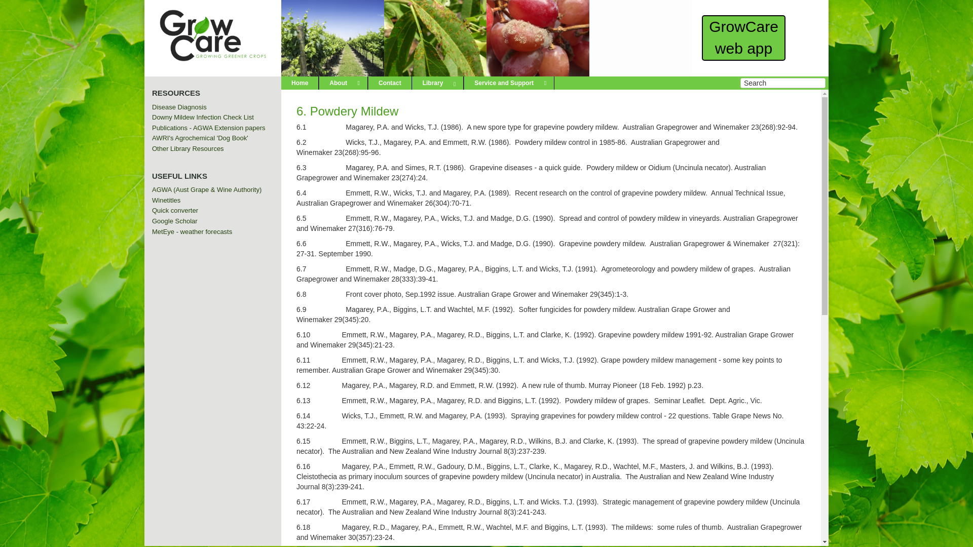  I want to click on Library, so click(438, 83).